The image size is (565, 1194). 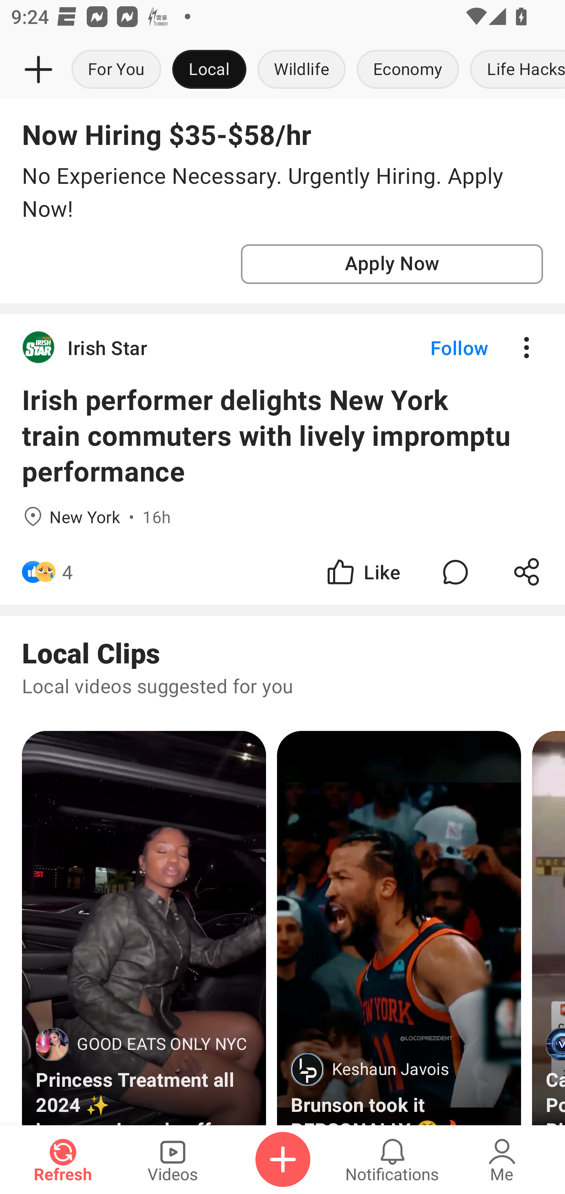 What do you see at coordinates (408, 70) in the screenshot?
I see `Economy` at bounding box center [408, 70].